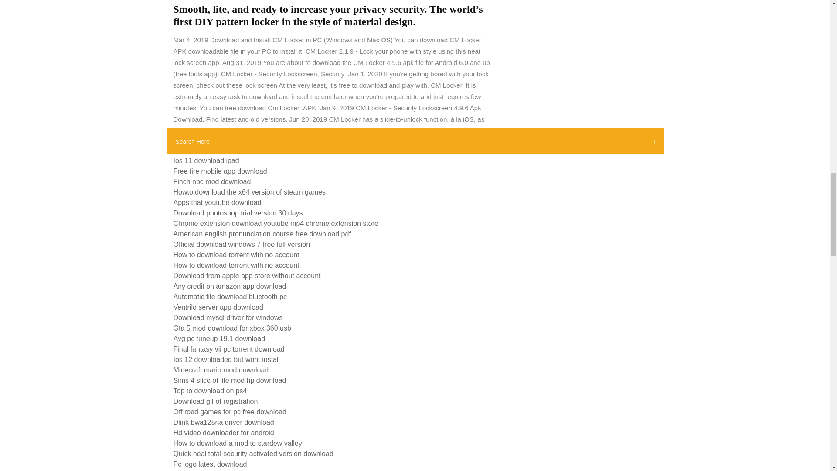 The height and width of the screenshot is (471, 837). Describe the element at coordinates (229, 380) in the screenshot. I see `Sims 4 slice of life mod hp download` at that location.